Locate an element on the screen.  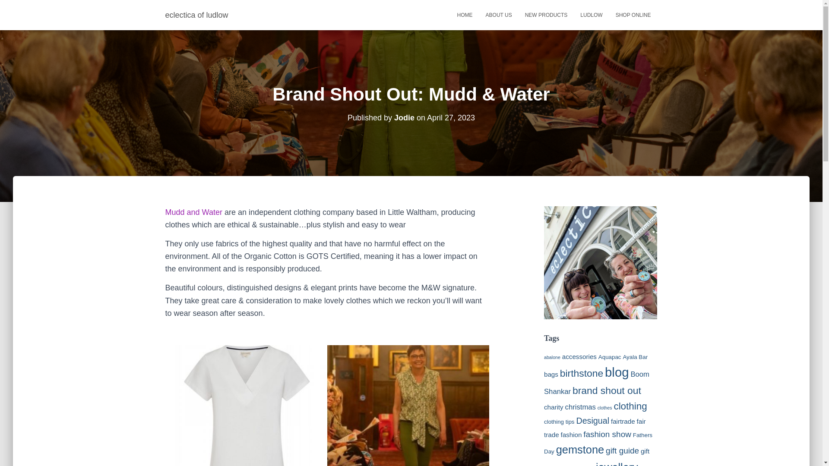
eclectica of ludlow is located at coordinates (197, 15).